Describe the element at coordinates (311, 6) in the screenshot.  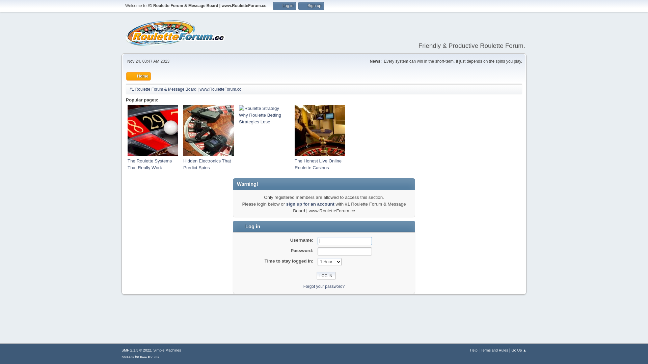
I see `Sign up` at that location.